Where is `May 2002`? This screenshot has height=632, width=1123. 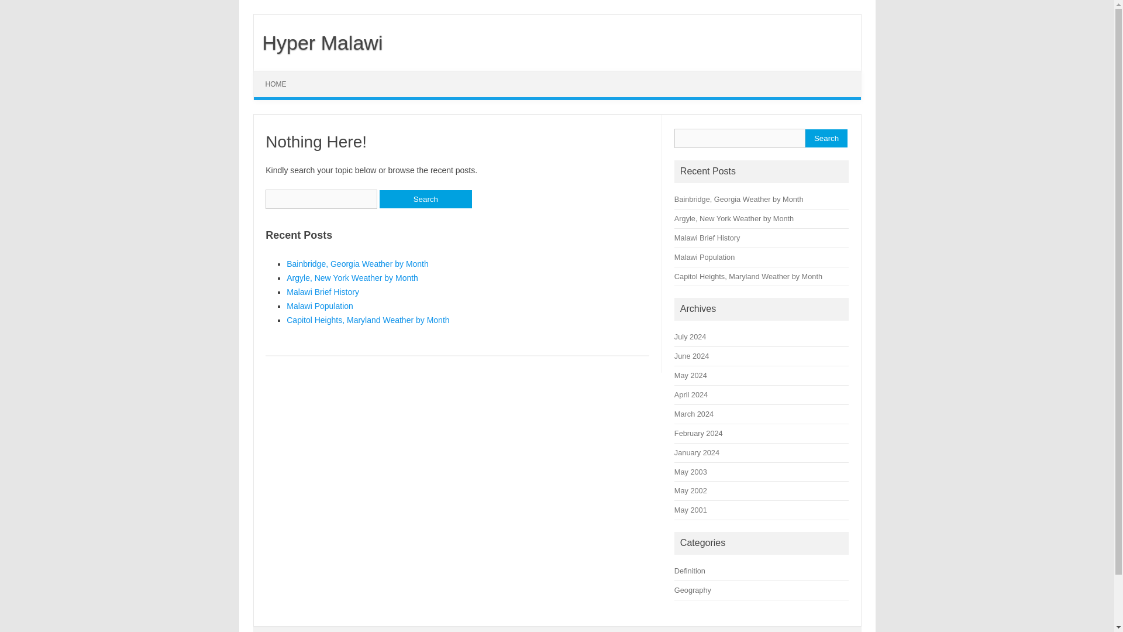
May 2002 is located at coordinates (691, 490).